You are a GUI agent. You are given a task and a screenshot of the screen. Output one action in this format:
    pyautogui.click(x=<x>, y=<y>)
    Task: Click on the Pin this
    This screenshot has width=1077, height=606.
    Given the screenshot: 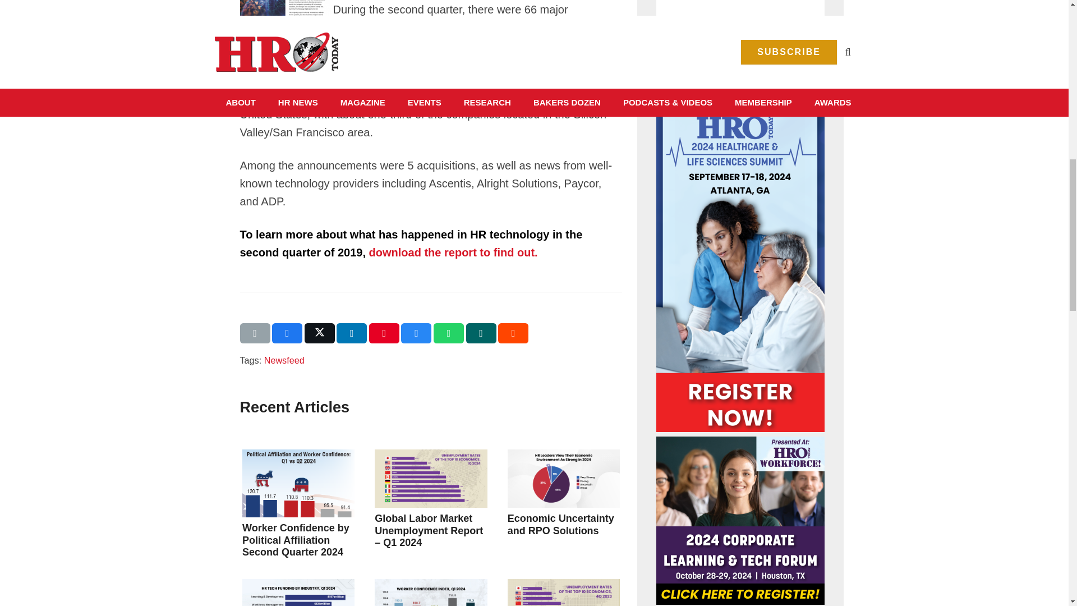 What is the action you would take?
    pyautogui.click(x=384, y=333)
    